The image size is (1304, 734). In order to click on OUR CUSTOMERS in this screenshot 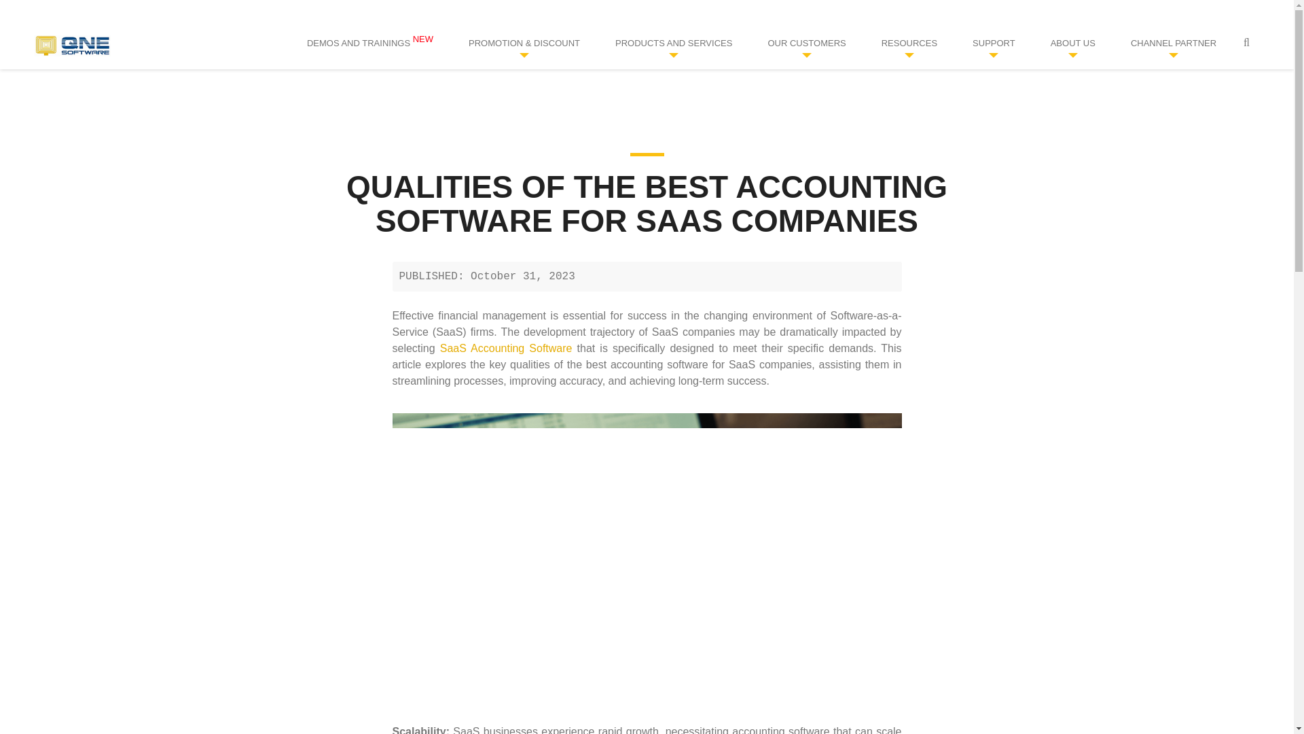, I will do `click(806, 43)`.